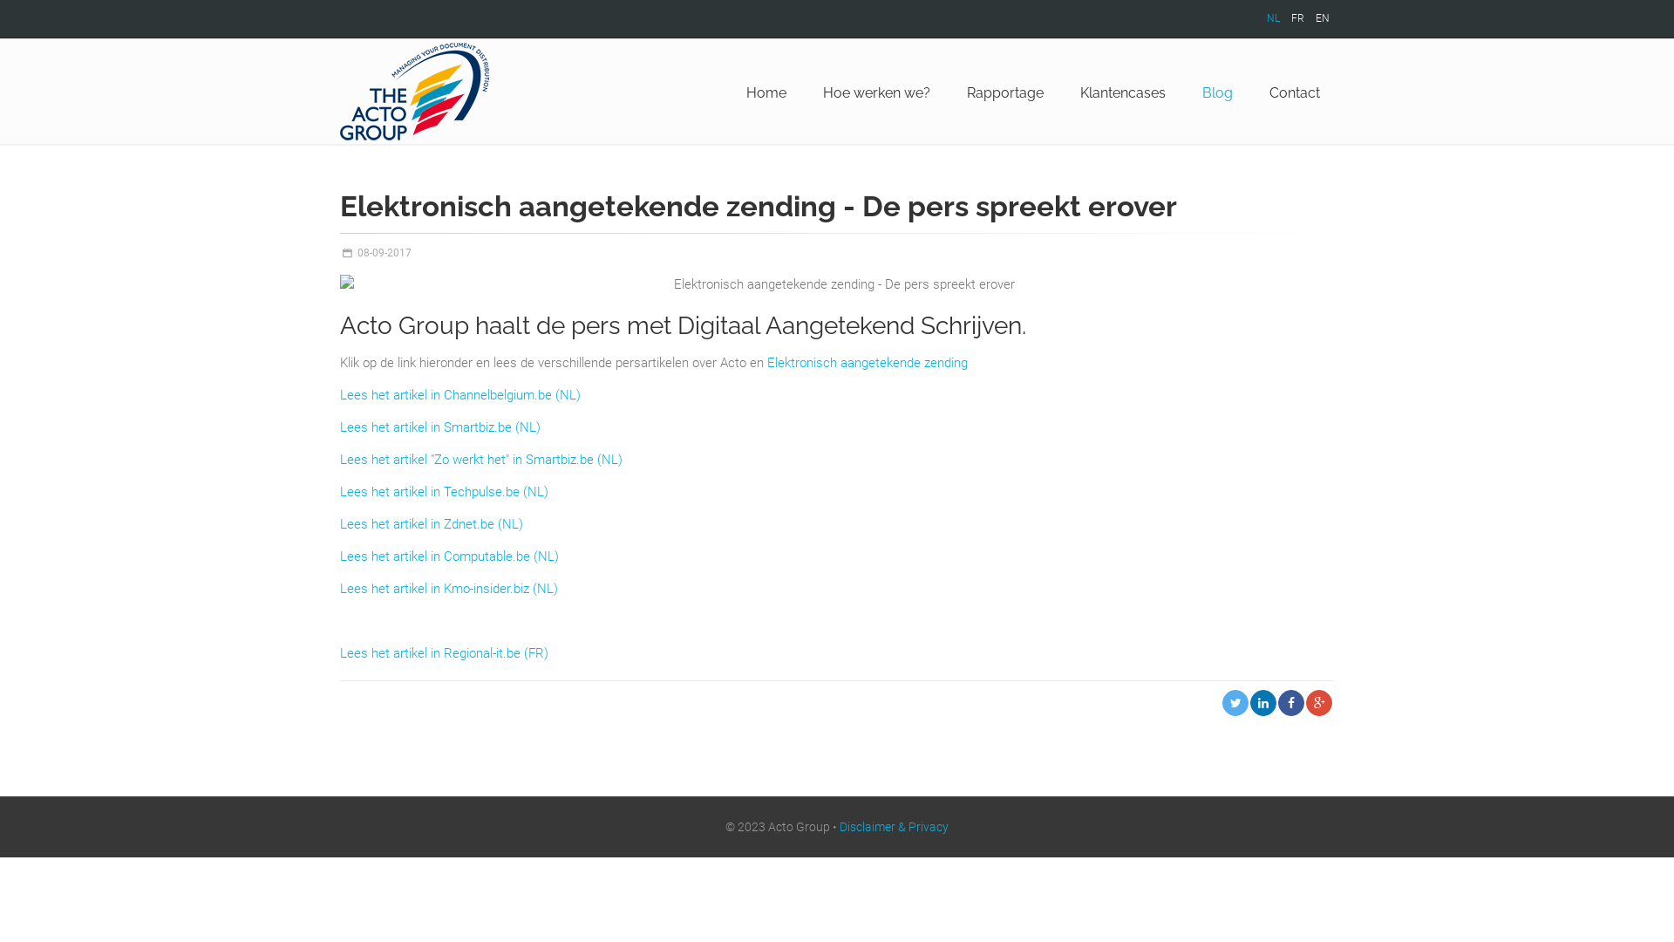  What do you see at coordinates (877, 93) in the screenshot?
I see `Hoe werken we?` at bounding box center [877, 93].